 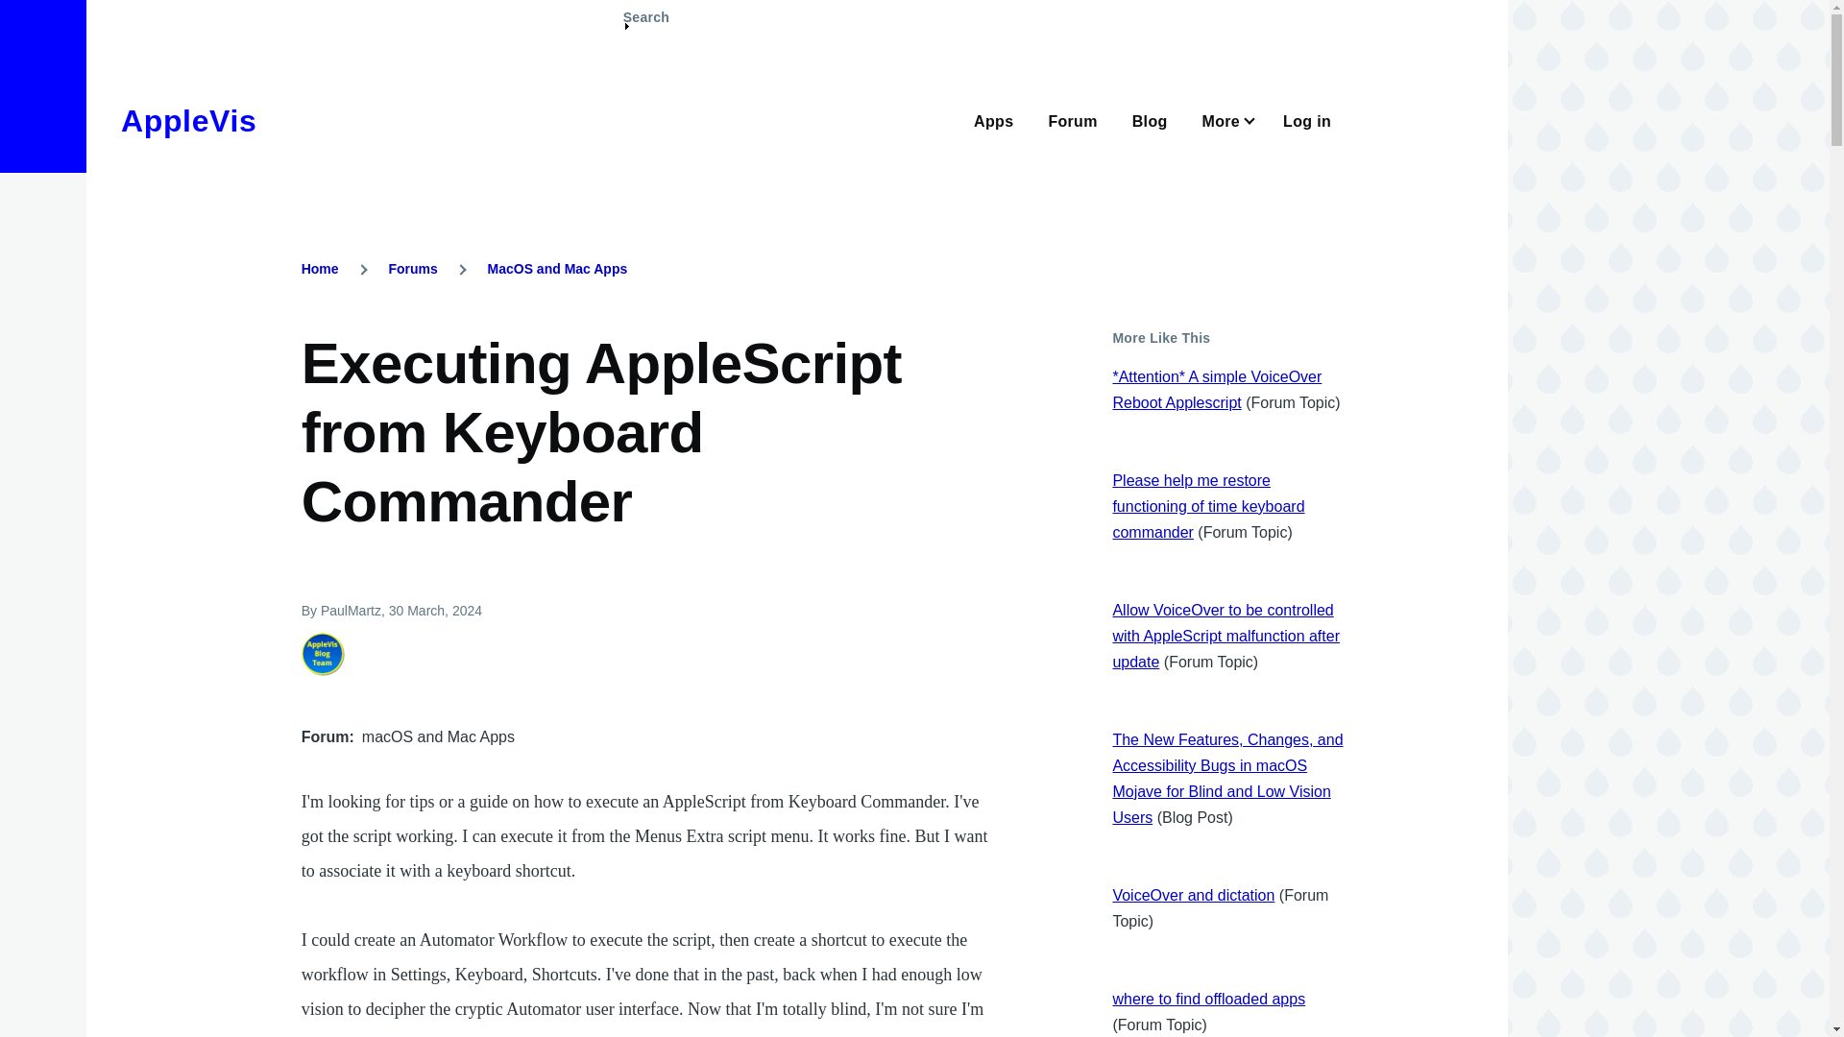 I want to click on Search, so click(x=645, y=25).